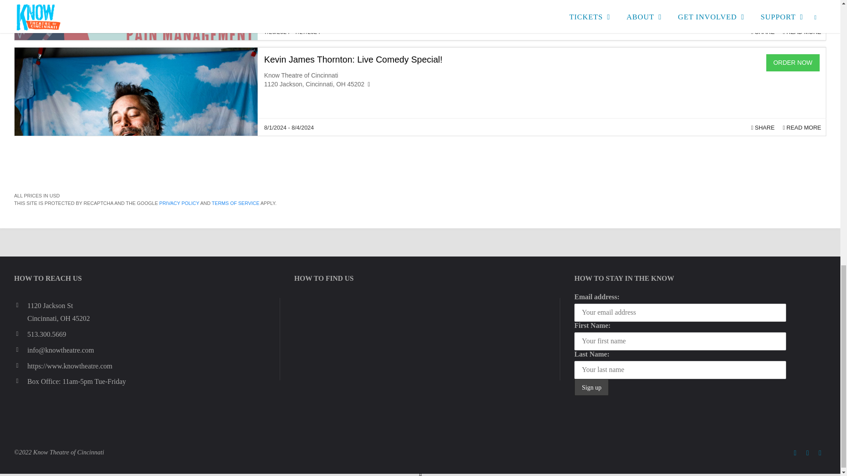 This screenshot has width=847, height=476. What do you see at coordinates (807, 453) in the screenshot?
I see `Twitter` at bounding box center [807, 453].